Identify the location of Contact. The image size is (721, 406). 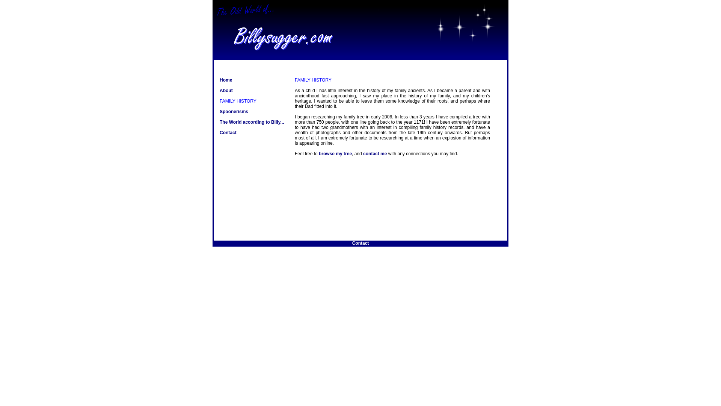
(228, 132).